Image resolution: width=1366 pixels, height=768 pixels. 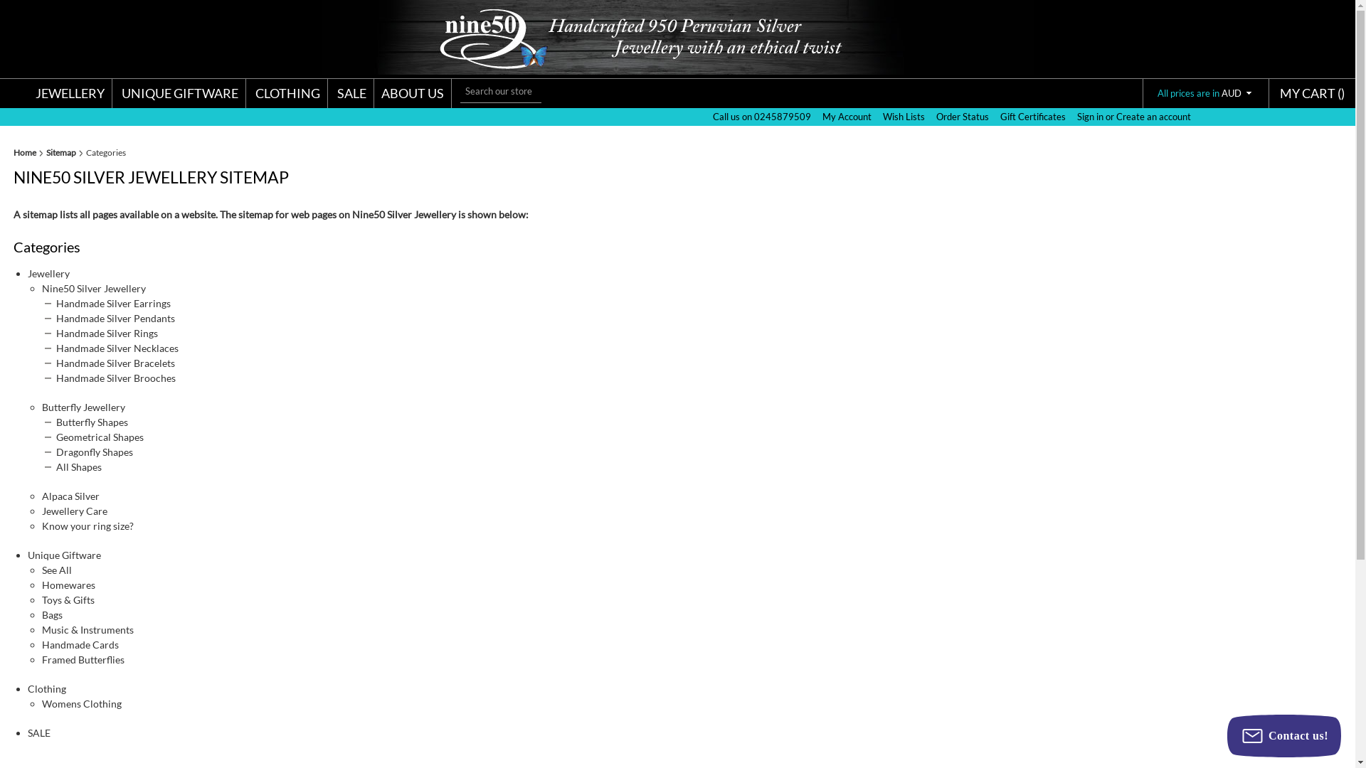 What do you see at coordinates (115, 363) in the screenshot?
I see `Handmade Silver Bracelets` at bounding box center [115, 363].